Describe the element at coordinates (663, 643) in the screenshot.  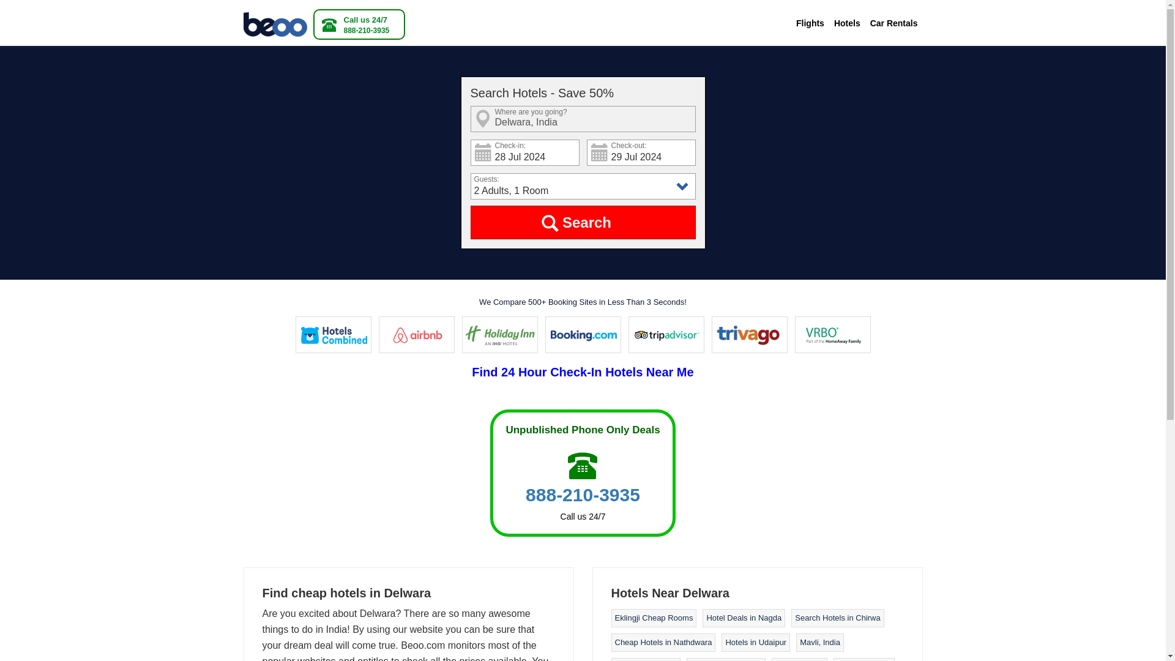
I see `Cheap Hotels in Nathdwara` at that location.